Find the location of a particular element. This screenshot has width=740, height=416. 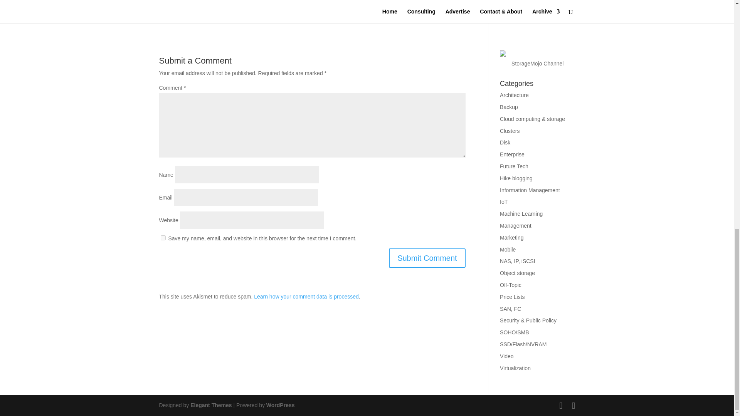

Learn how your comment data is processed is located at coordinates (306, 297).